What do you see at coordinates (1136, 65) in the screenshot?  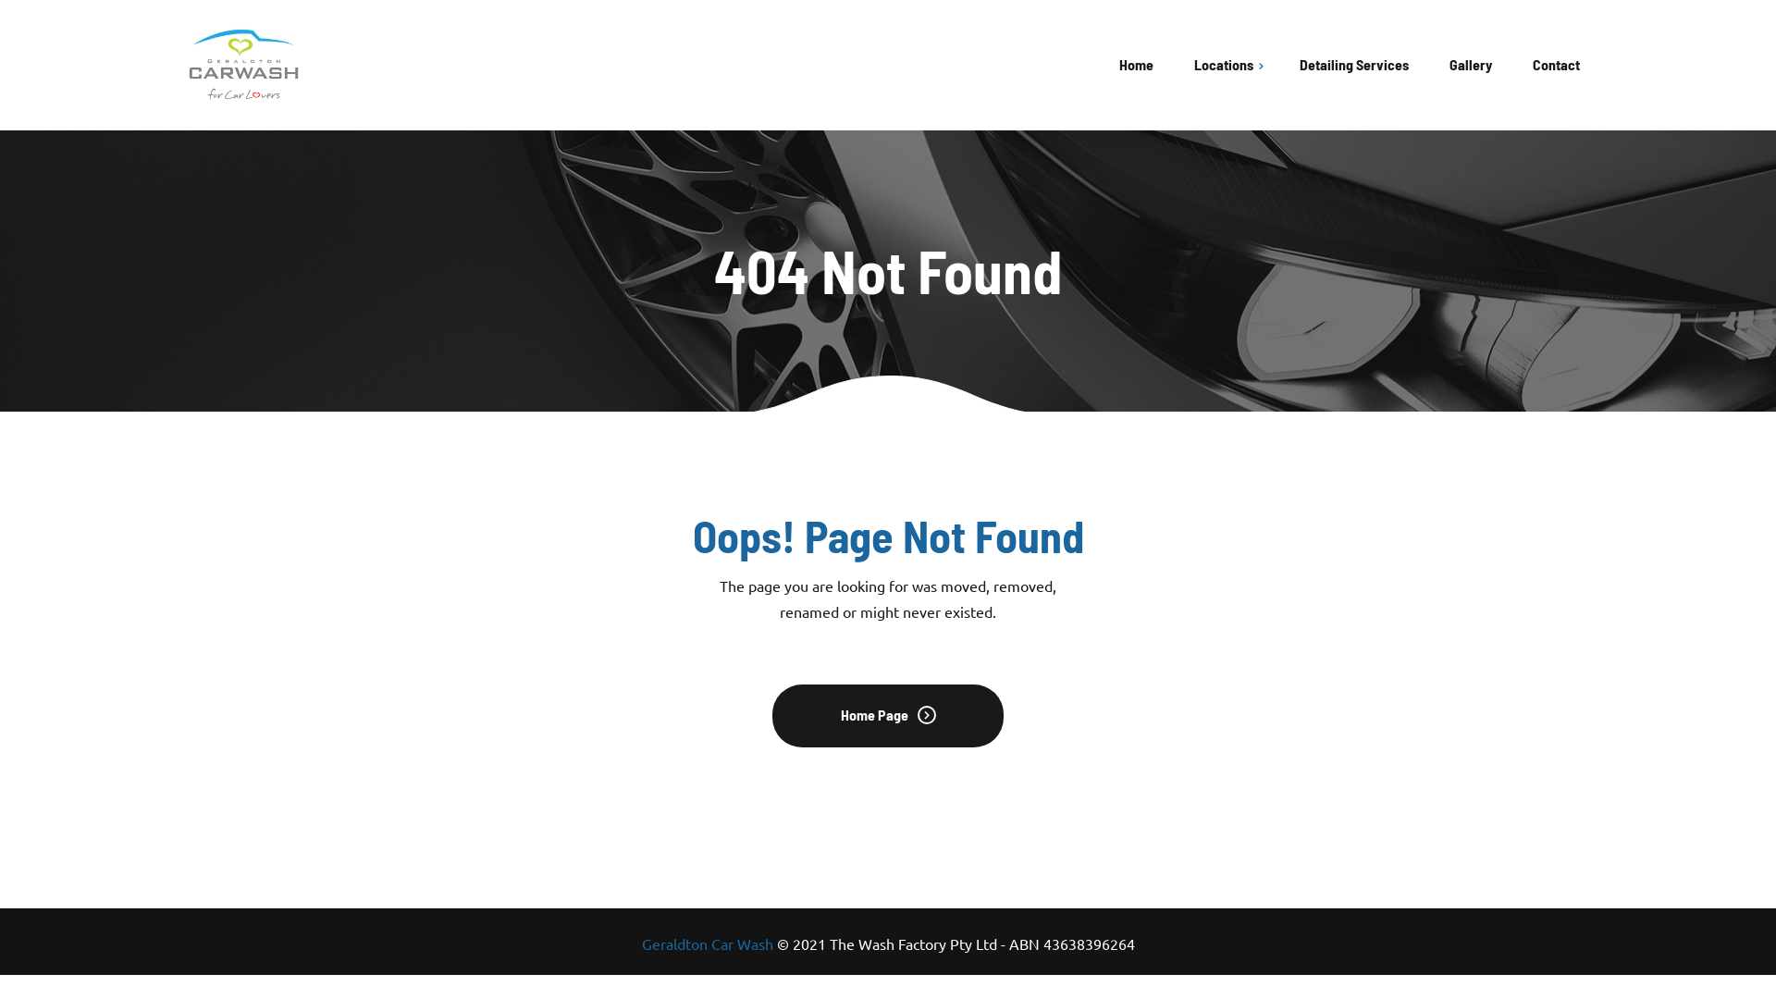 I see `Home` at bounding box center [1136, 65].